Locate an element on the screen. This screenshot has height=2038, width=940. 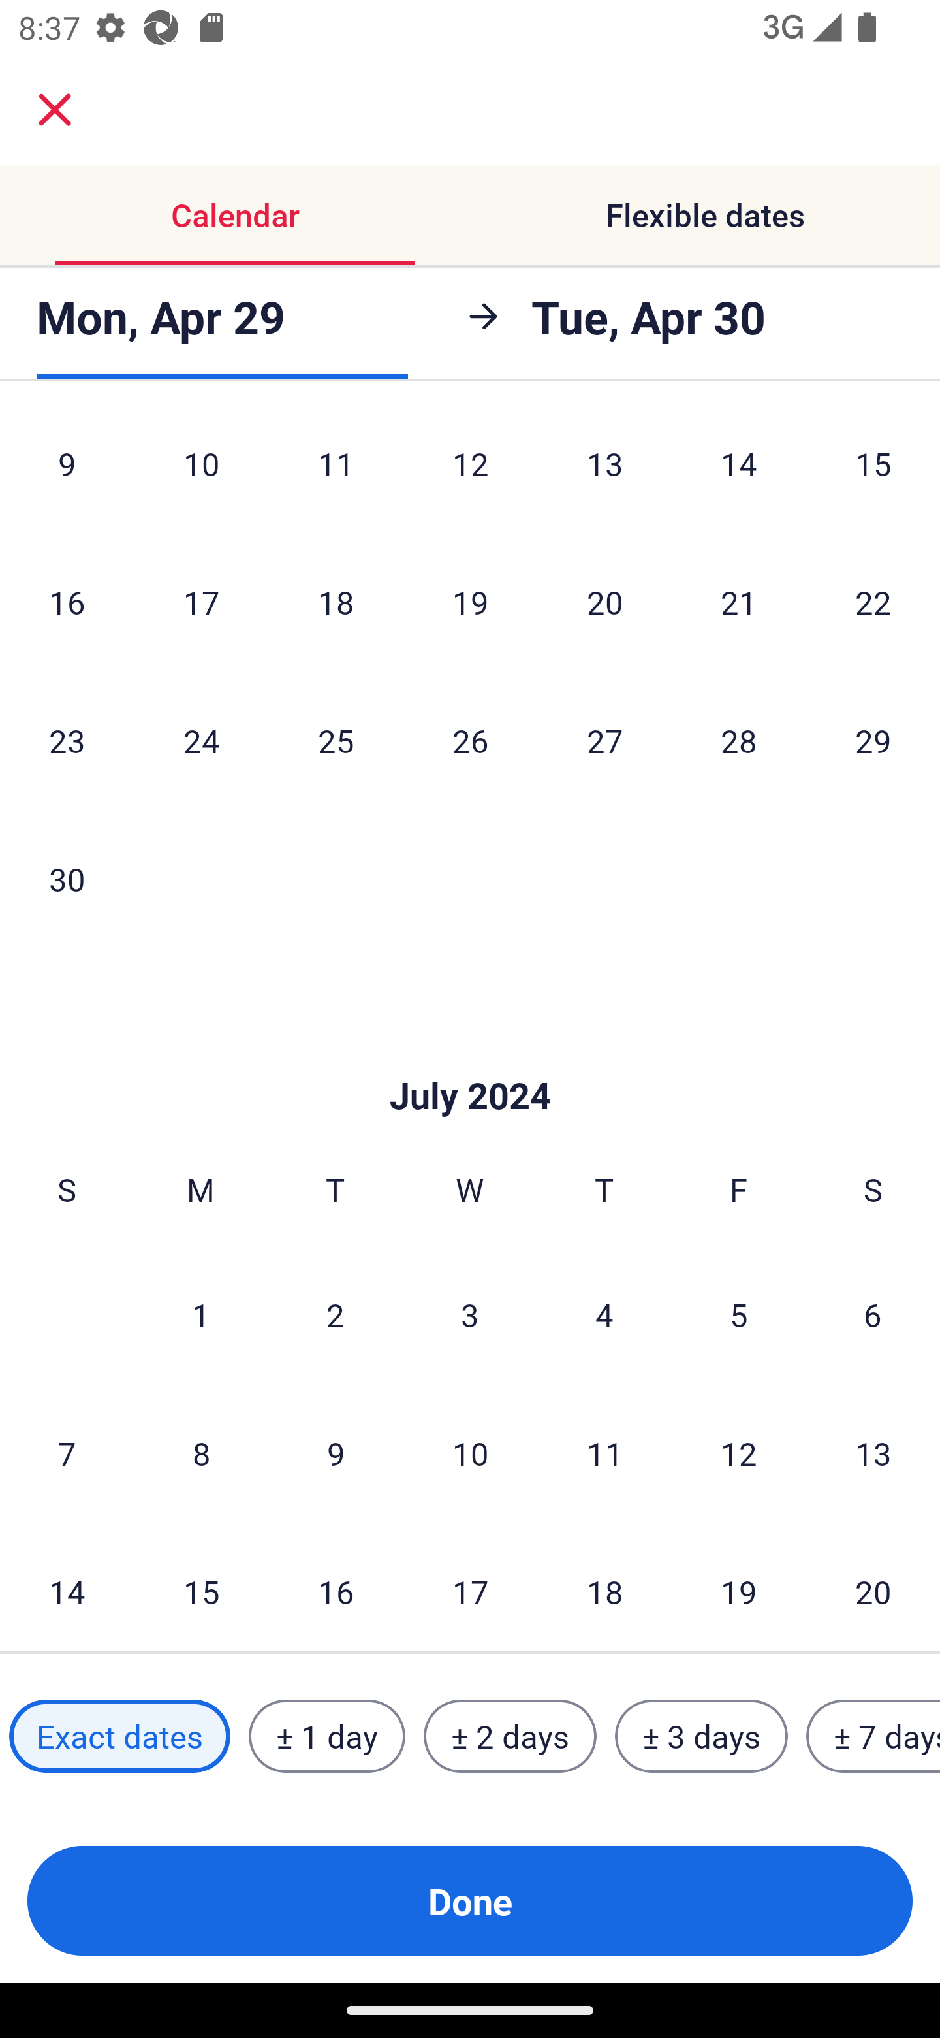
26 Wednesday, June 26, 2024 is located at coordinates (470, 739).